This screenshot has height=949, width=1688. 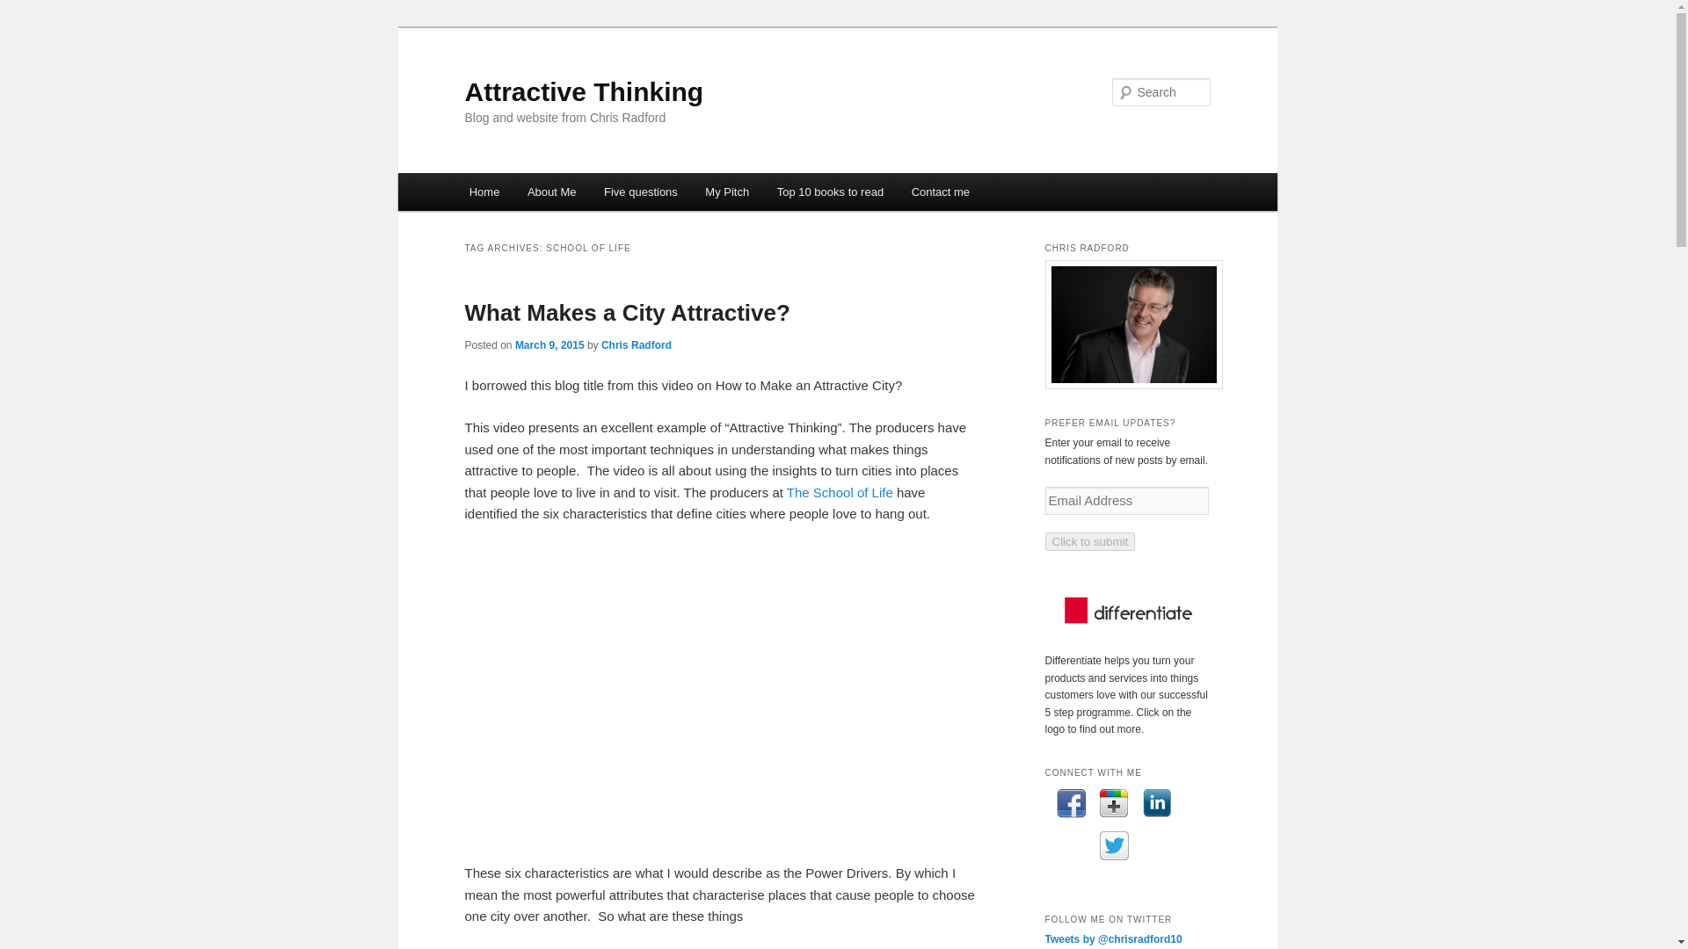 What do you see at coordinates (549, 344) in the screenshot?
I see `March 9, 2015` at bounding box center [549, 344].